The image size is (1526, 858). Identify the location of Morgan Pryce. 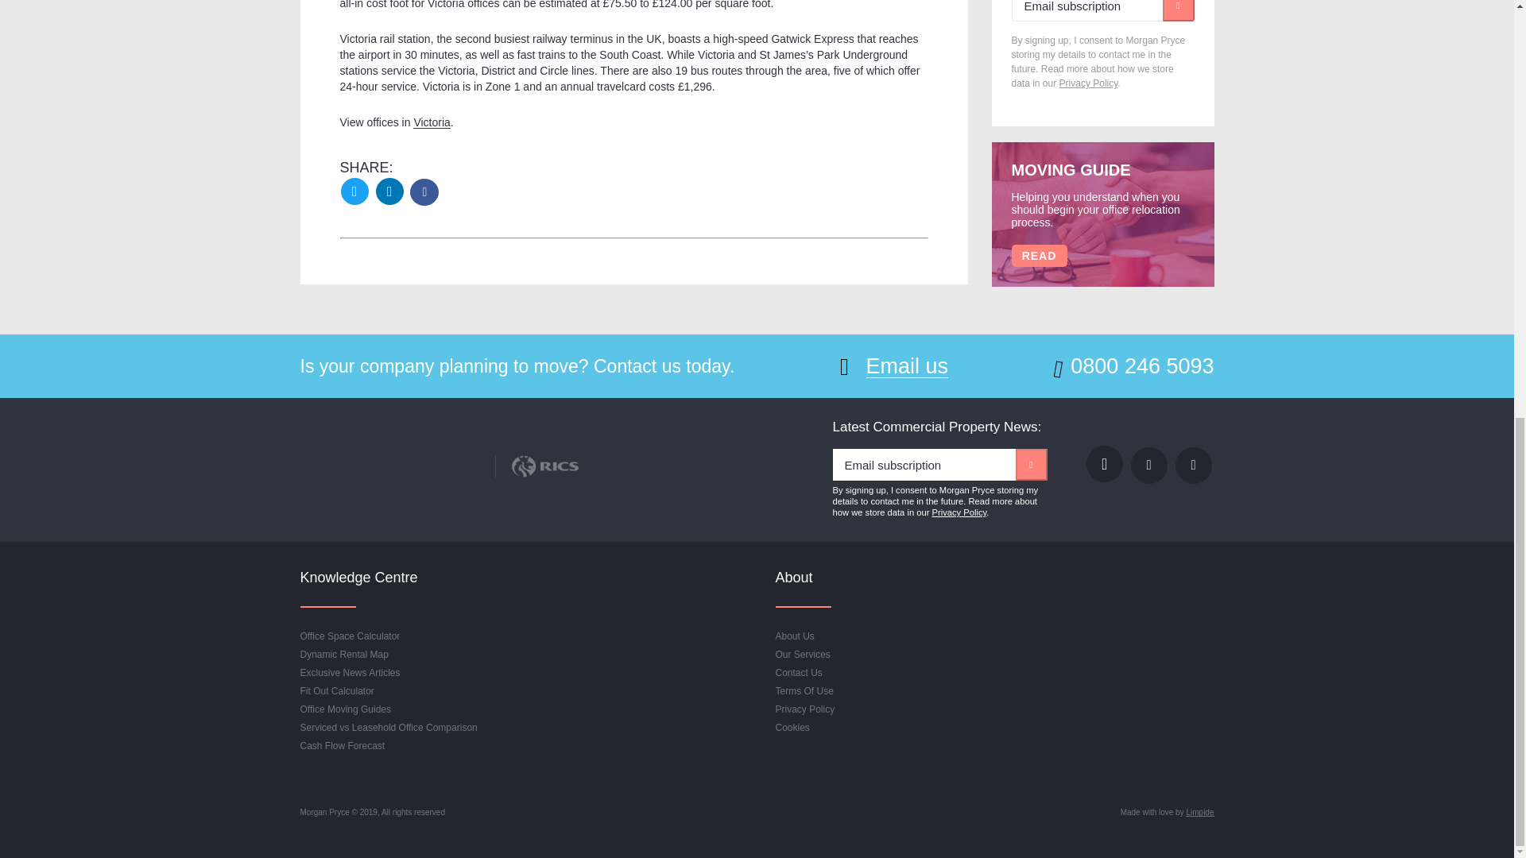
(388, 448).